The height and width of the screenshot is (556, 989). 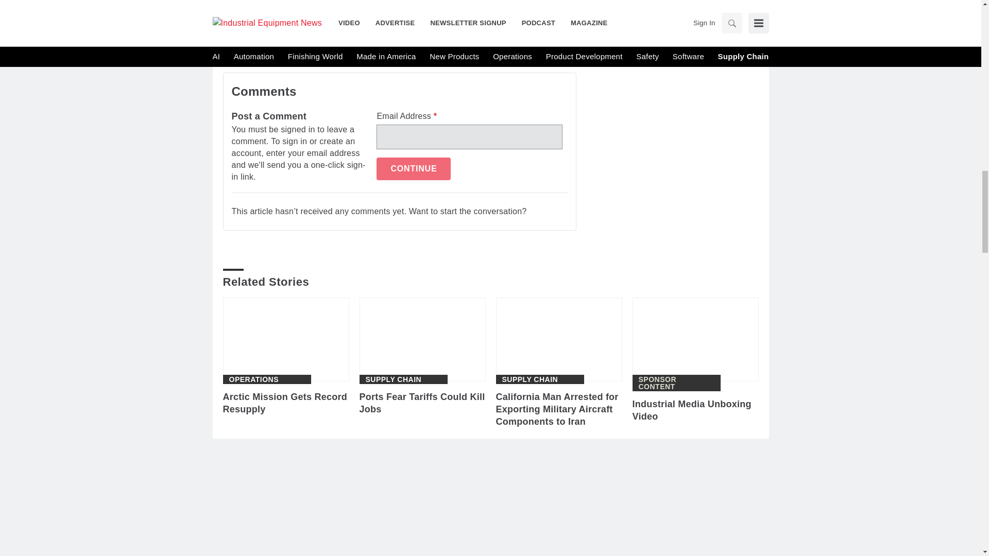 I want to click on Share To linkedin, so click(x=286, y=29).